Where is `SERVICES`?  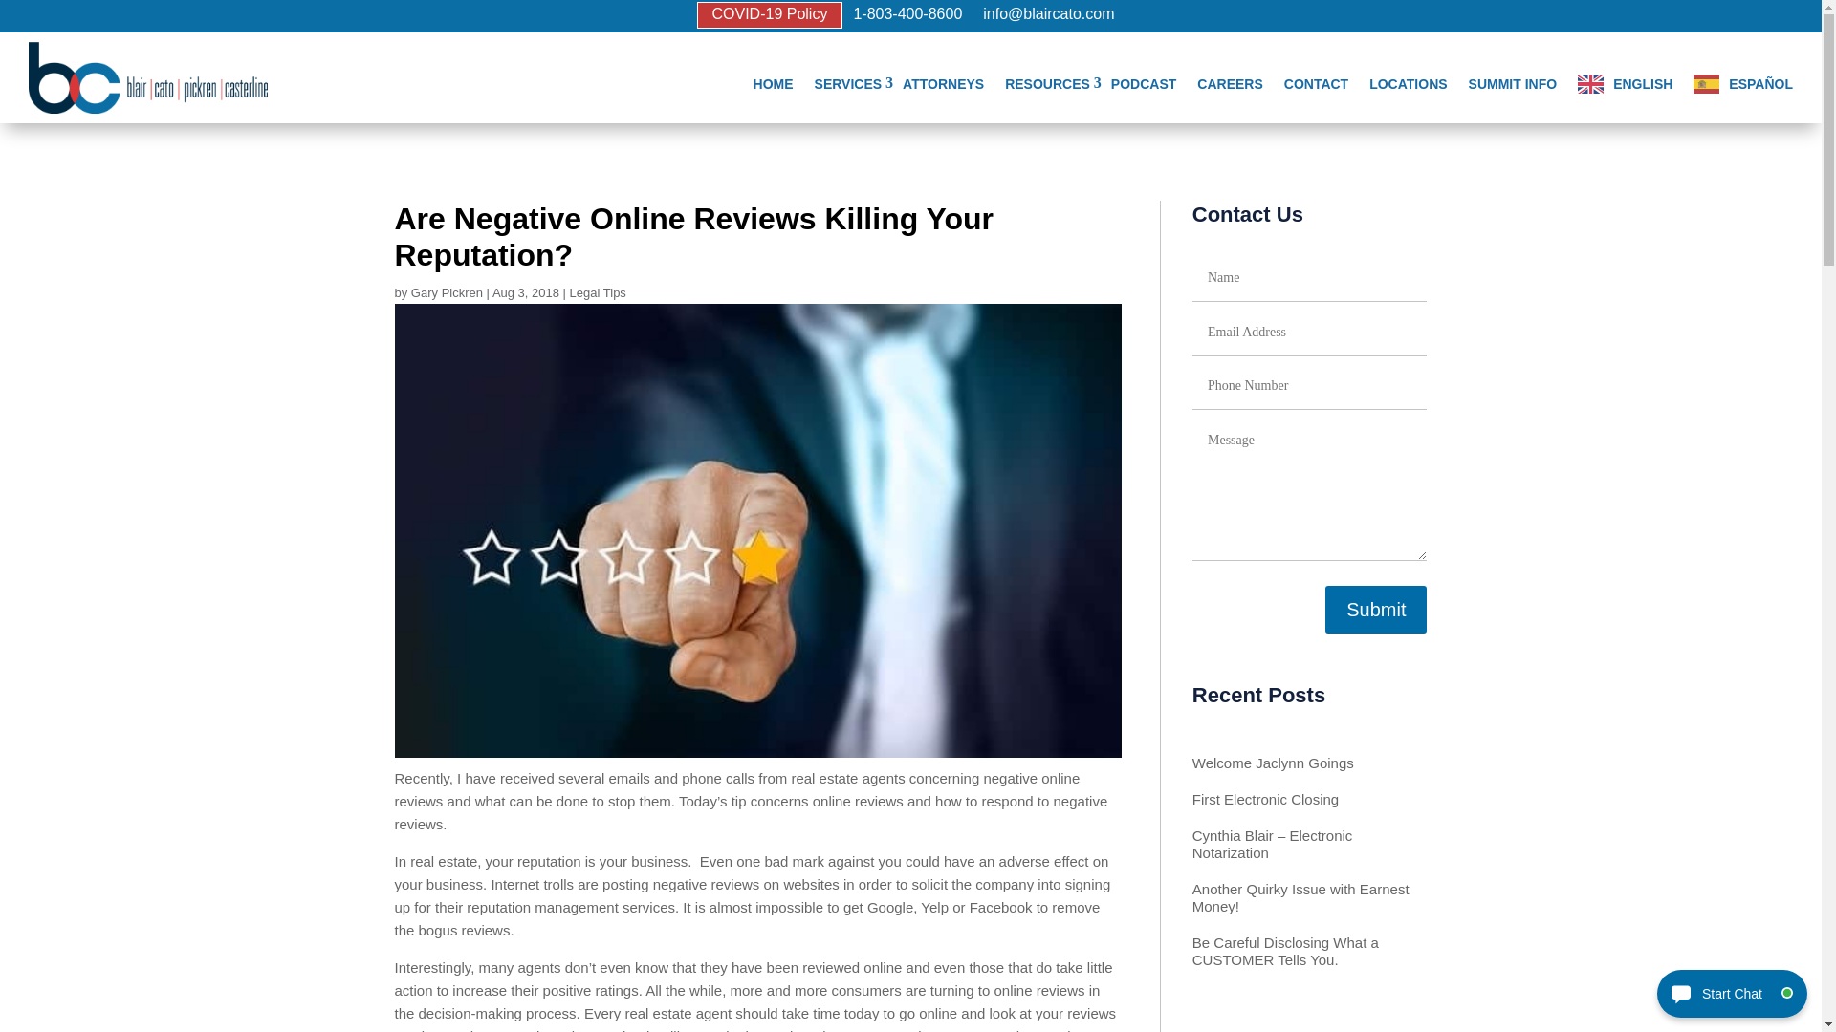
SERVICES is located at coordinates (849, 76).